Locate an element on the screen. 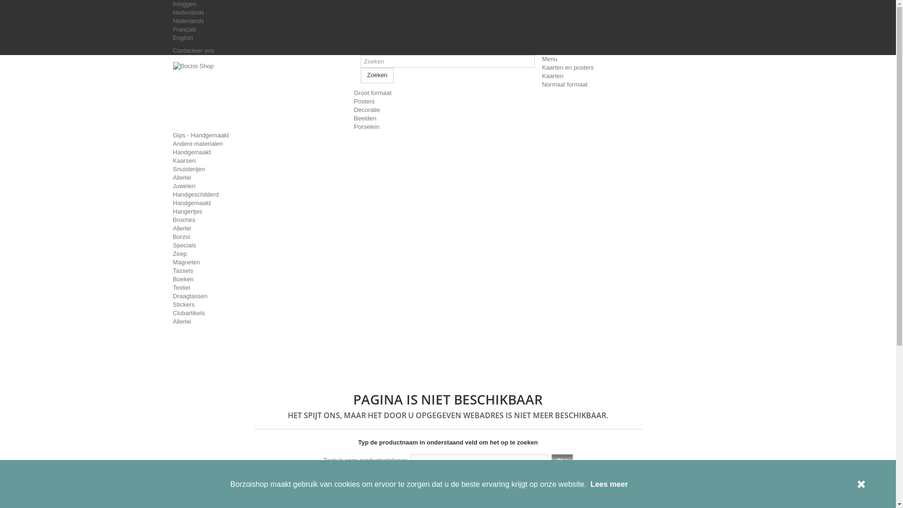 Image resolution: width=903 pixels, height=508 pixels. Posters is located at coordinates (364, 102).